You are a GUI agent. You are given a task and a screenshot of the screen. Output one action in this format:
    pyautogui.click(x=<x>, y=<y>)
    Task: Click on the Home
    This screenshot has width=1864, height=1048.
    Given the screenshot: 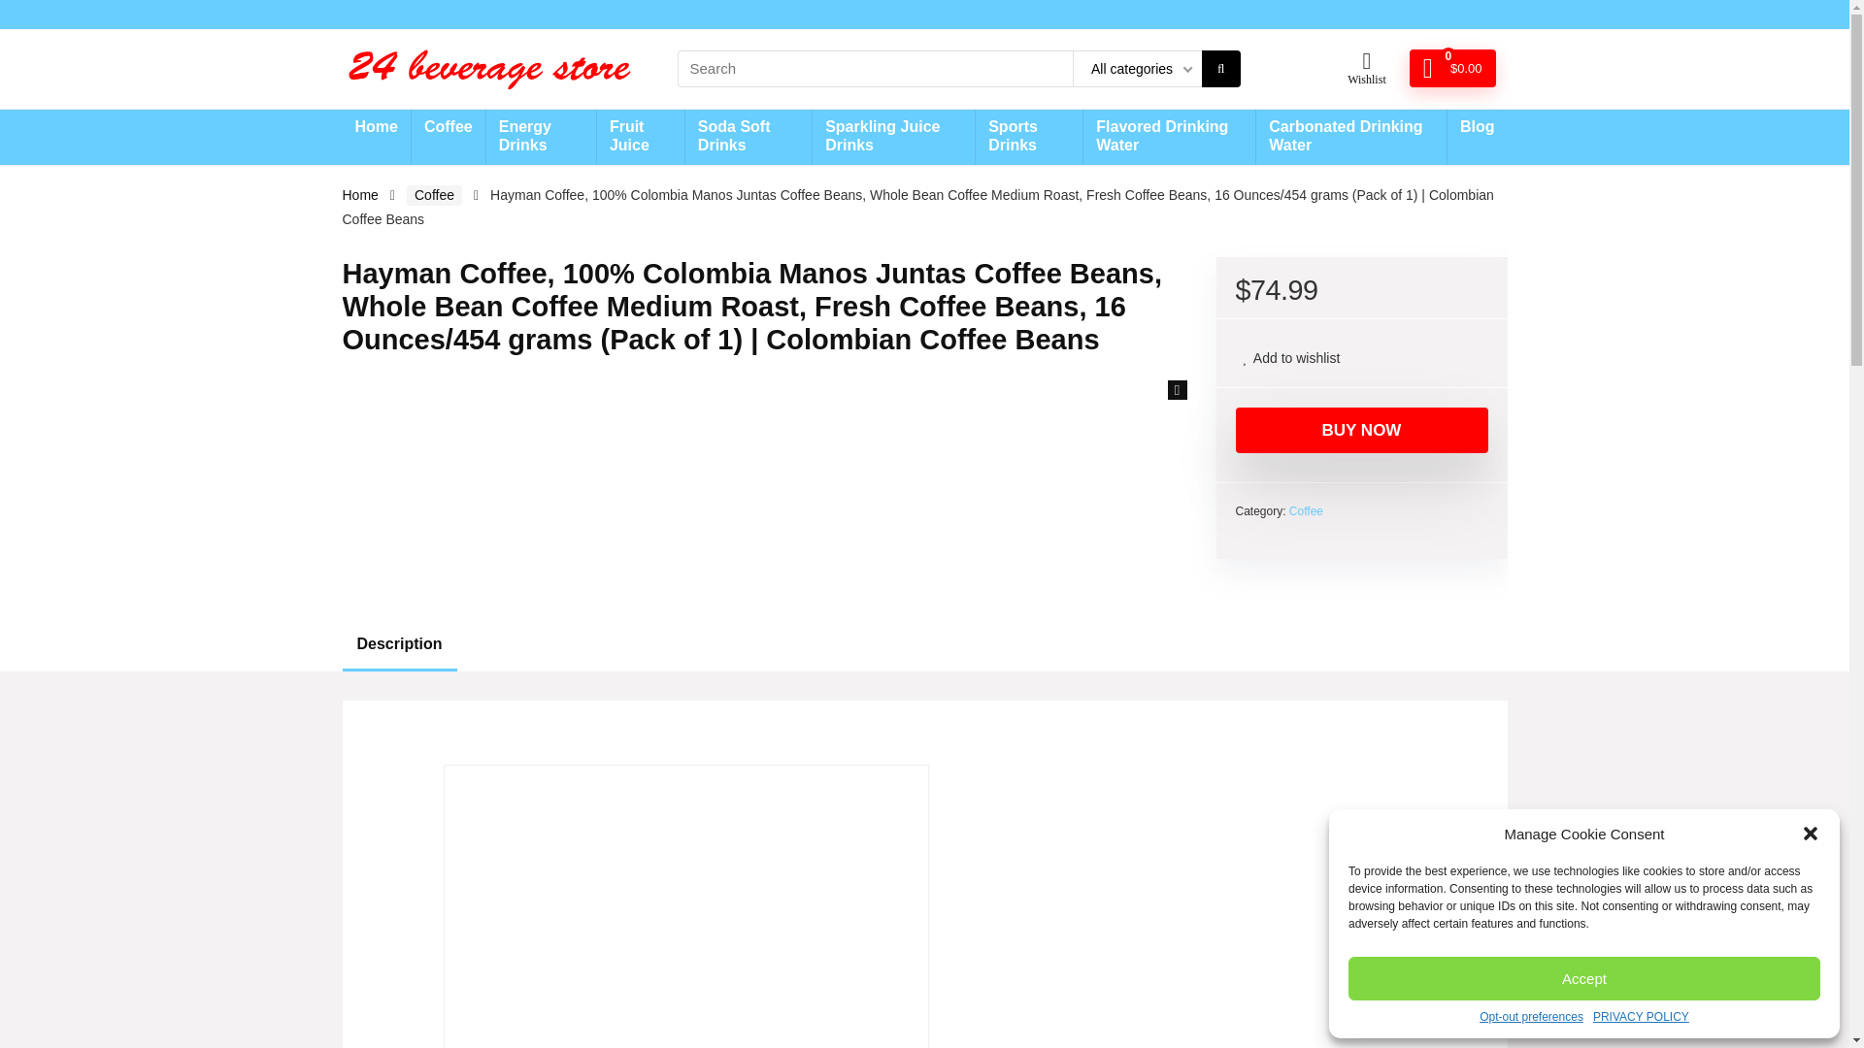 What is the action you would take?
    pyautogui.click(x=359, y=195)
    